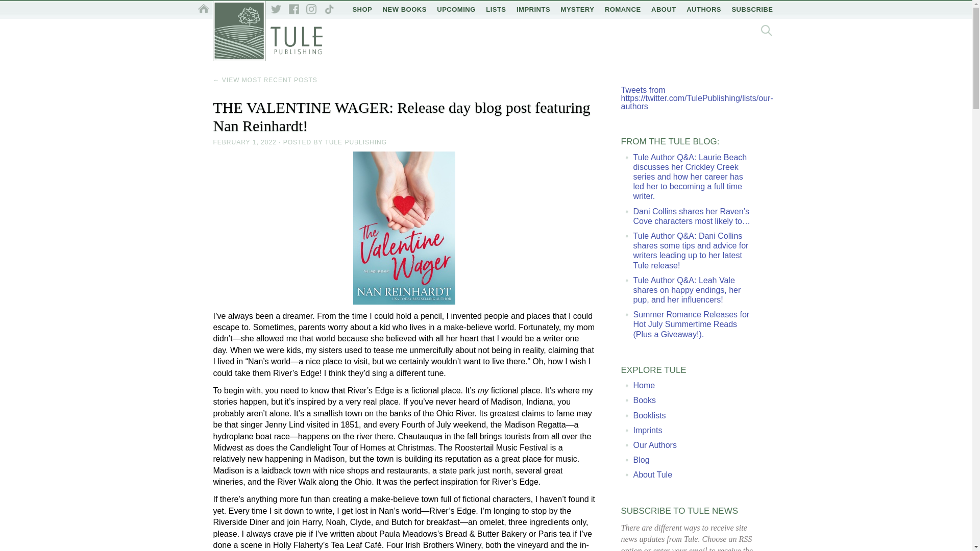 The height and width of the screenshot is (551, 980). Describe the element at coordinates (355, 142) in the screenshot. I see `TULE PUBLISHING` at that location.